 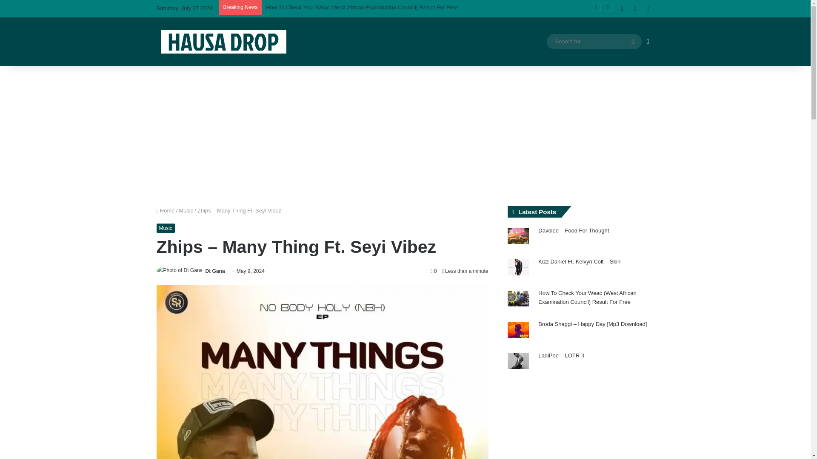 I want to click on Random Article, so click(x=635, y=8).